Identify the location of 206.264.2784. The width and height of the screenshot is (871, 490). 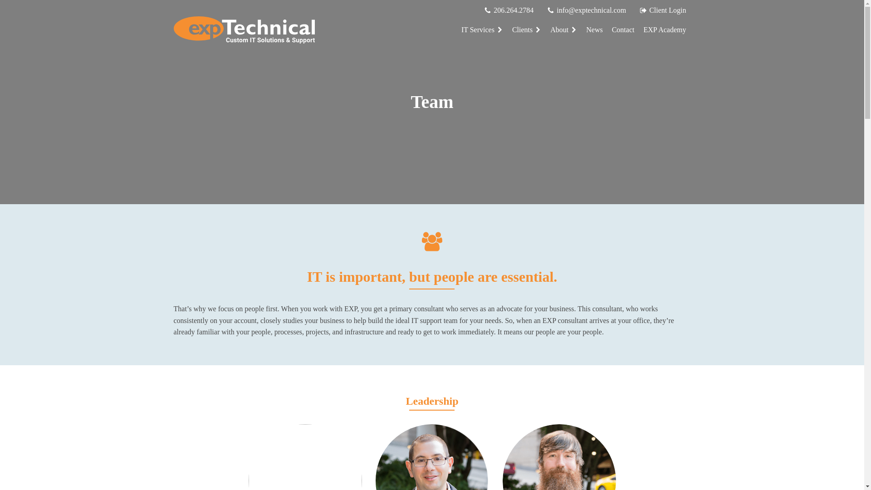
(514, 10).